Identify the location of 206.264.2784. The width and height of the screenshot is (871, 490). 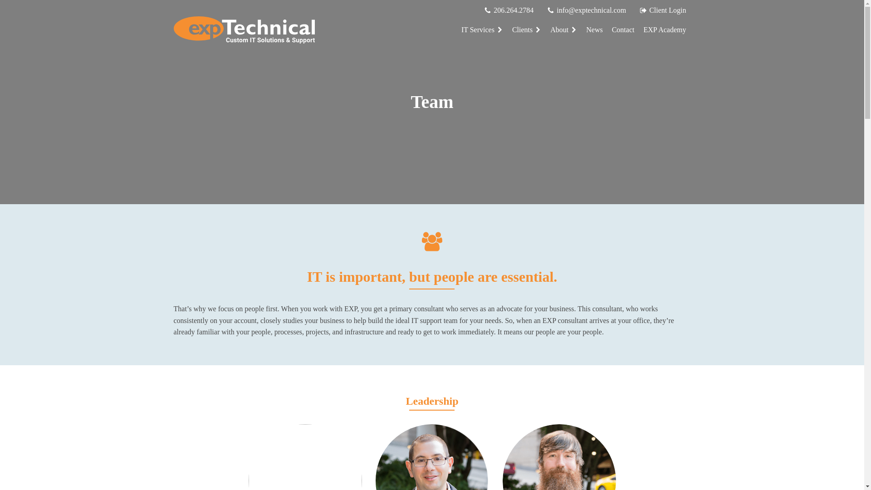
(514, 10).